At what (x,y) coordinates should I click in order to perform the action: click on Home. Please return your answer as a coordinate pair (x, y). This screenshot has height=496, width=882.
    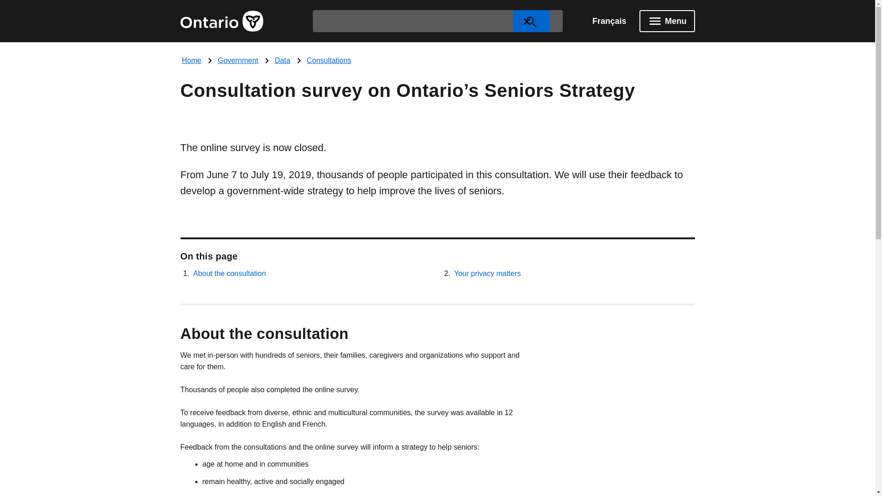
    Looking at the image, I should click on (192, 61).